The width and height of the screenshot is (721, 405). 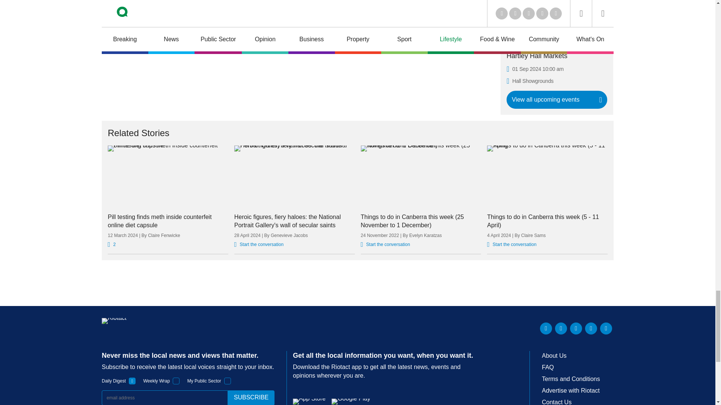 What do you see at coordinates (606, 328) in the screenshot?
I see `Instagram` at bounding box center [606, 328].